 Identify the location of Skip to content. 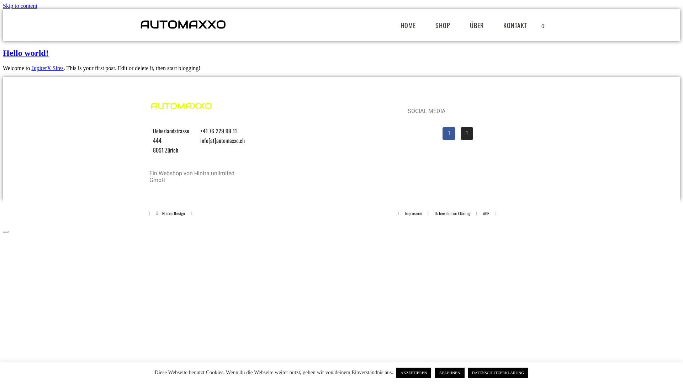
(20, 6).